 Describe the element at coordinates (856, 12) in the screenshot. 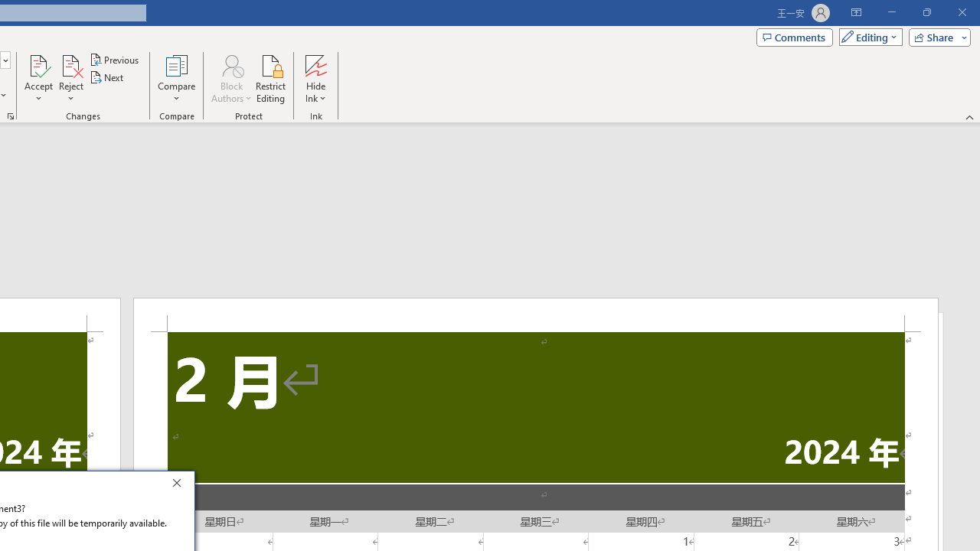

I see `Ribbon Display Options` at that location.